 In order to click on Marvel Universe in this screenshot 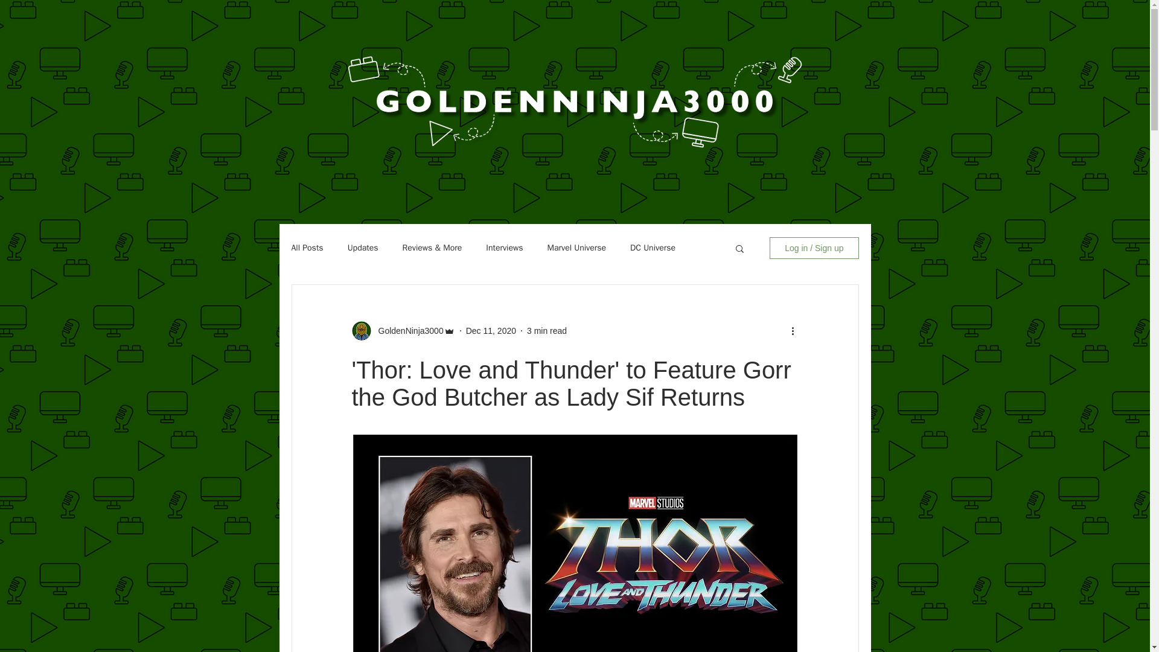, I will do `click(576, 248)`.